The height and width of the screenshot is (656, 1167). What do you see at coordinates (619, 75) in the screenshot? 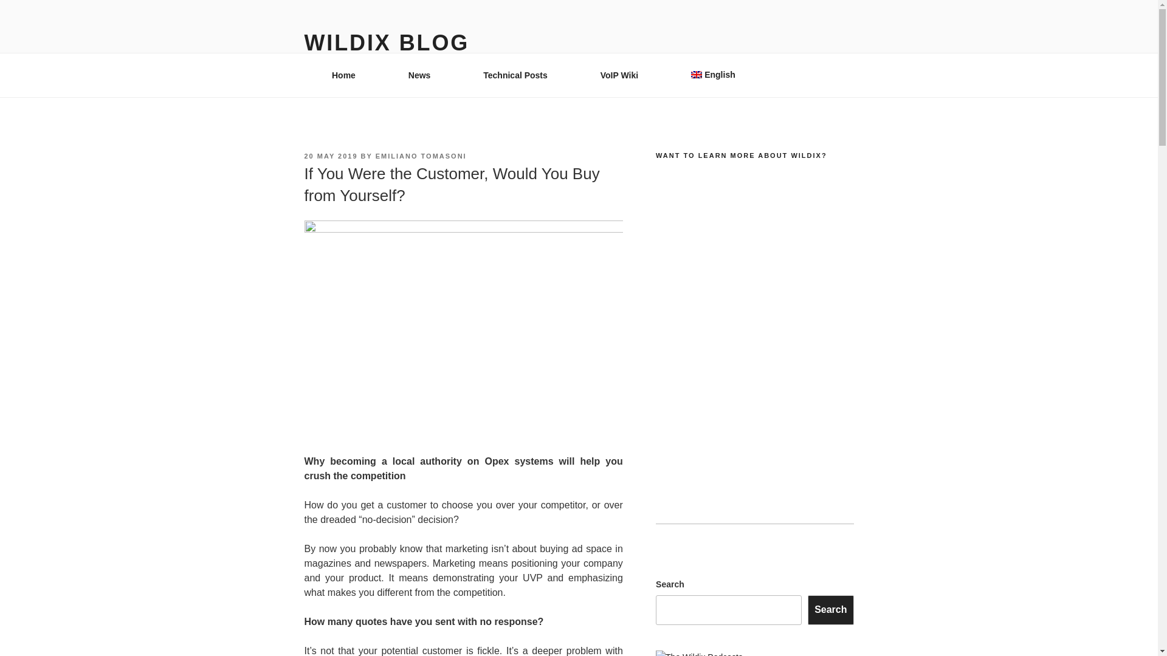
I see `VoIP Wiki` at bounding box center [619, 75].